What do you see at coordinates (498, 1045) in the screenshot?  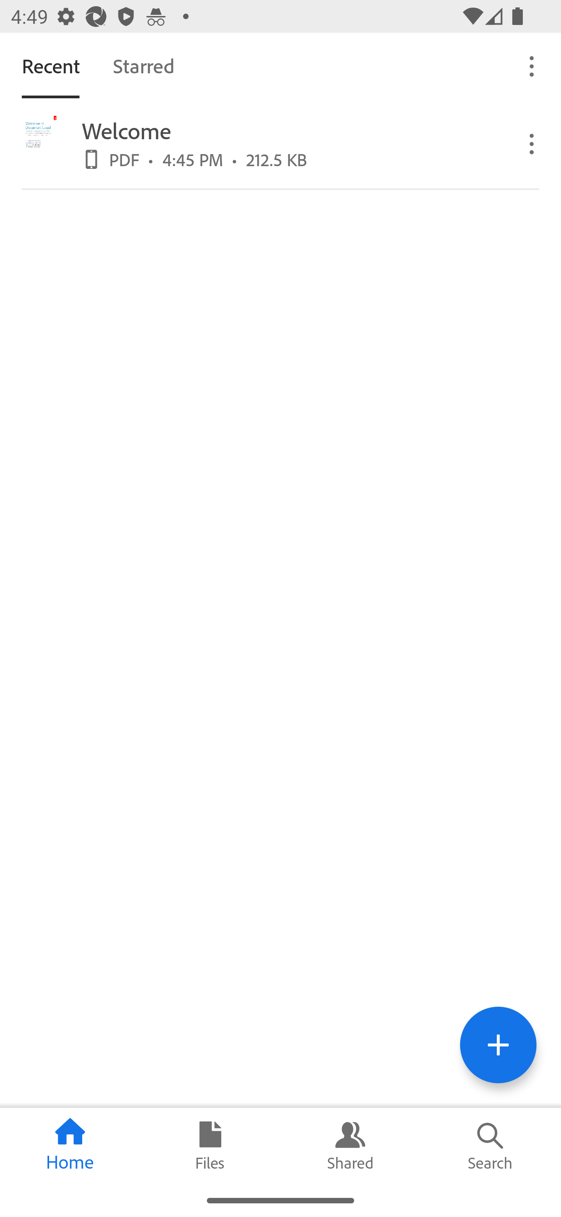 I see `Tools` at bounding box center [498, 1045].